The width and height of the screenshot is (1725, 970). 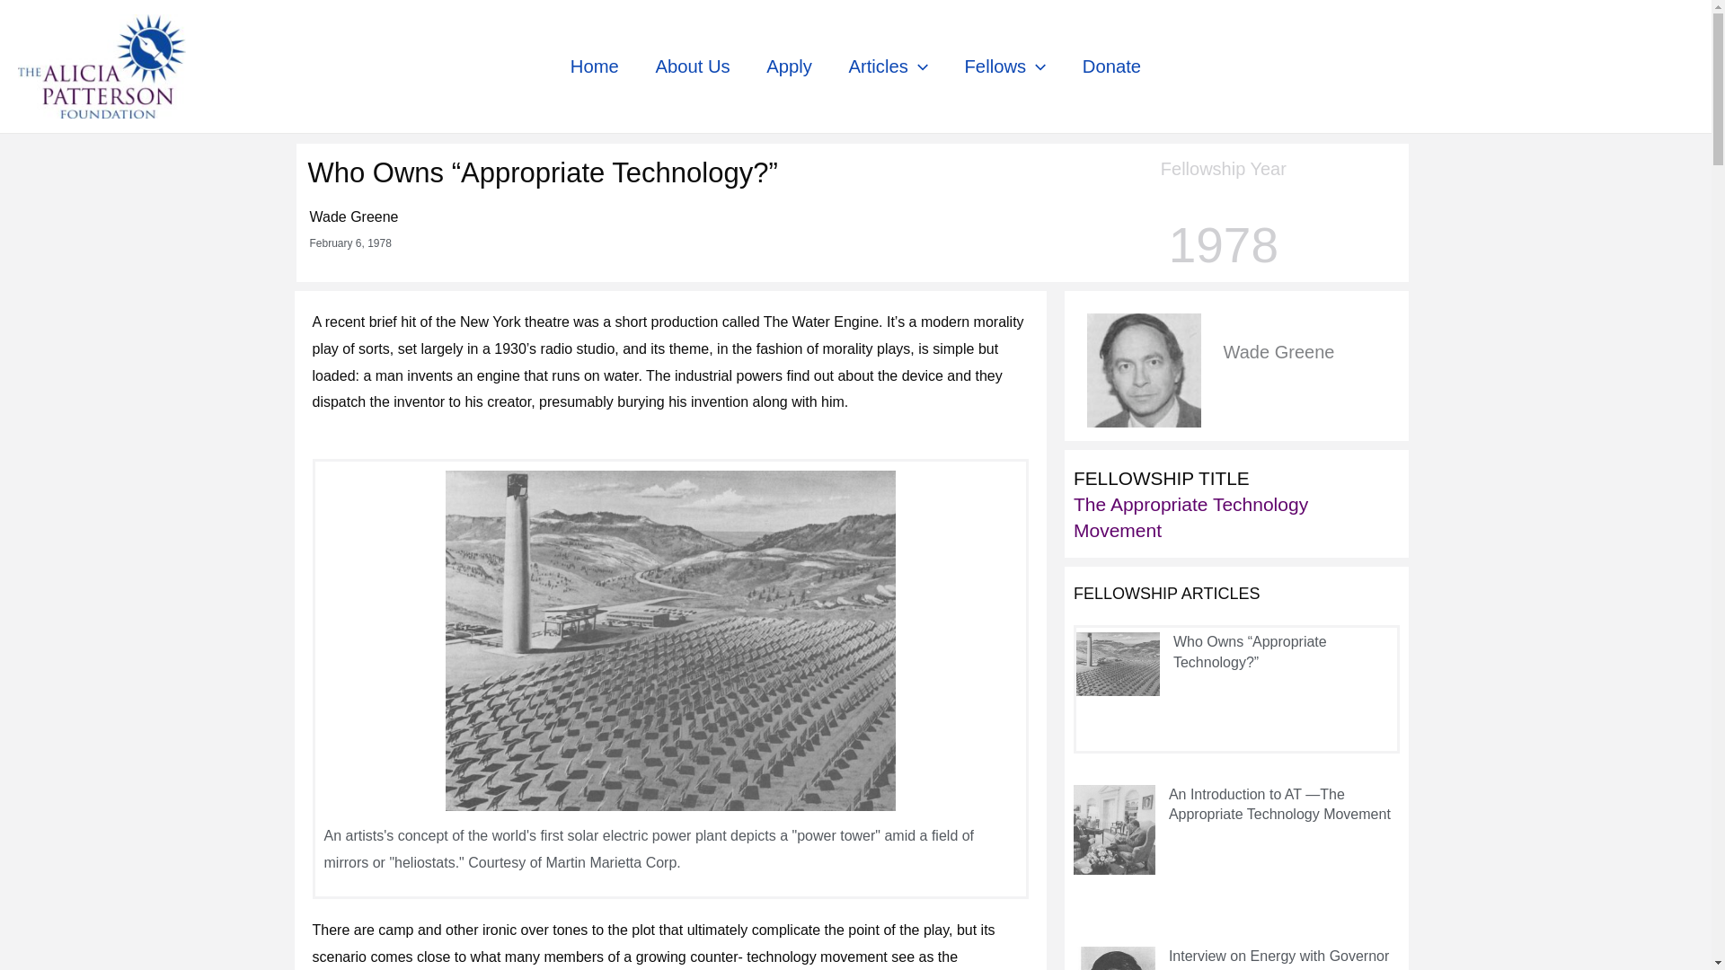 What do you see at coordinates (595, 66) in the screenshot?
I see `Home` at bounding box center [595, 66].